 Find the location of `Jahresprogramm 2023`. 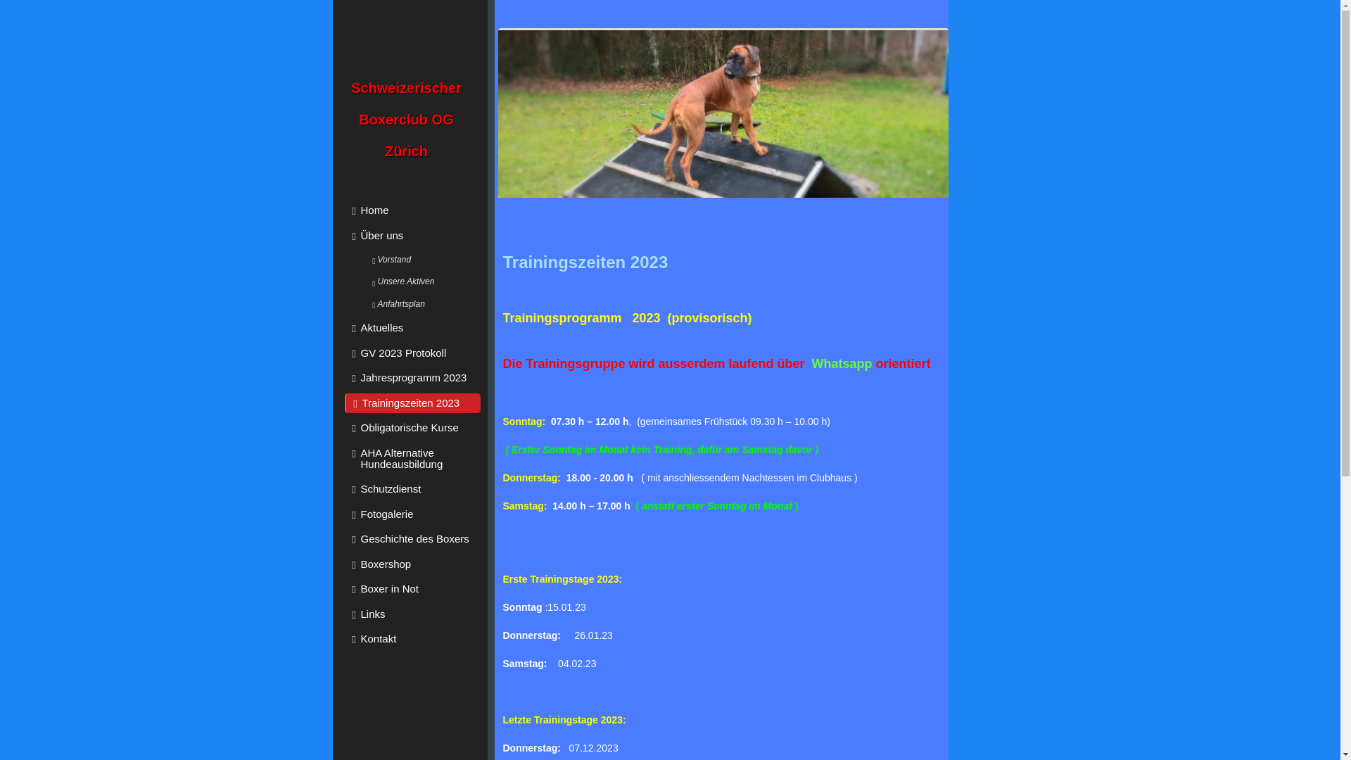

Jahresprogramm 2023 is located at coordinates (412, 378).